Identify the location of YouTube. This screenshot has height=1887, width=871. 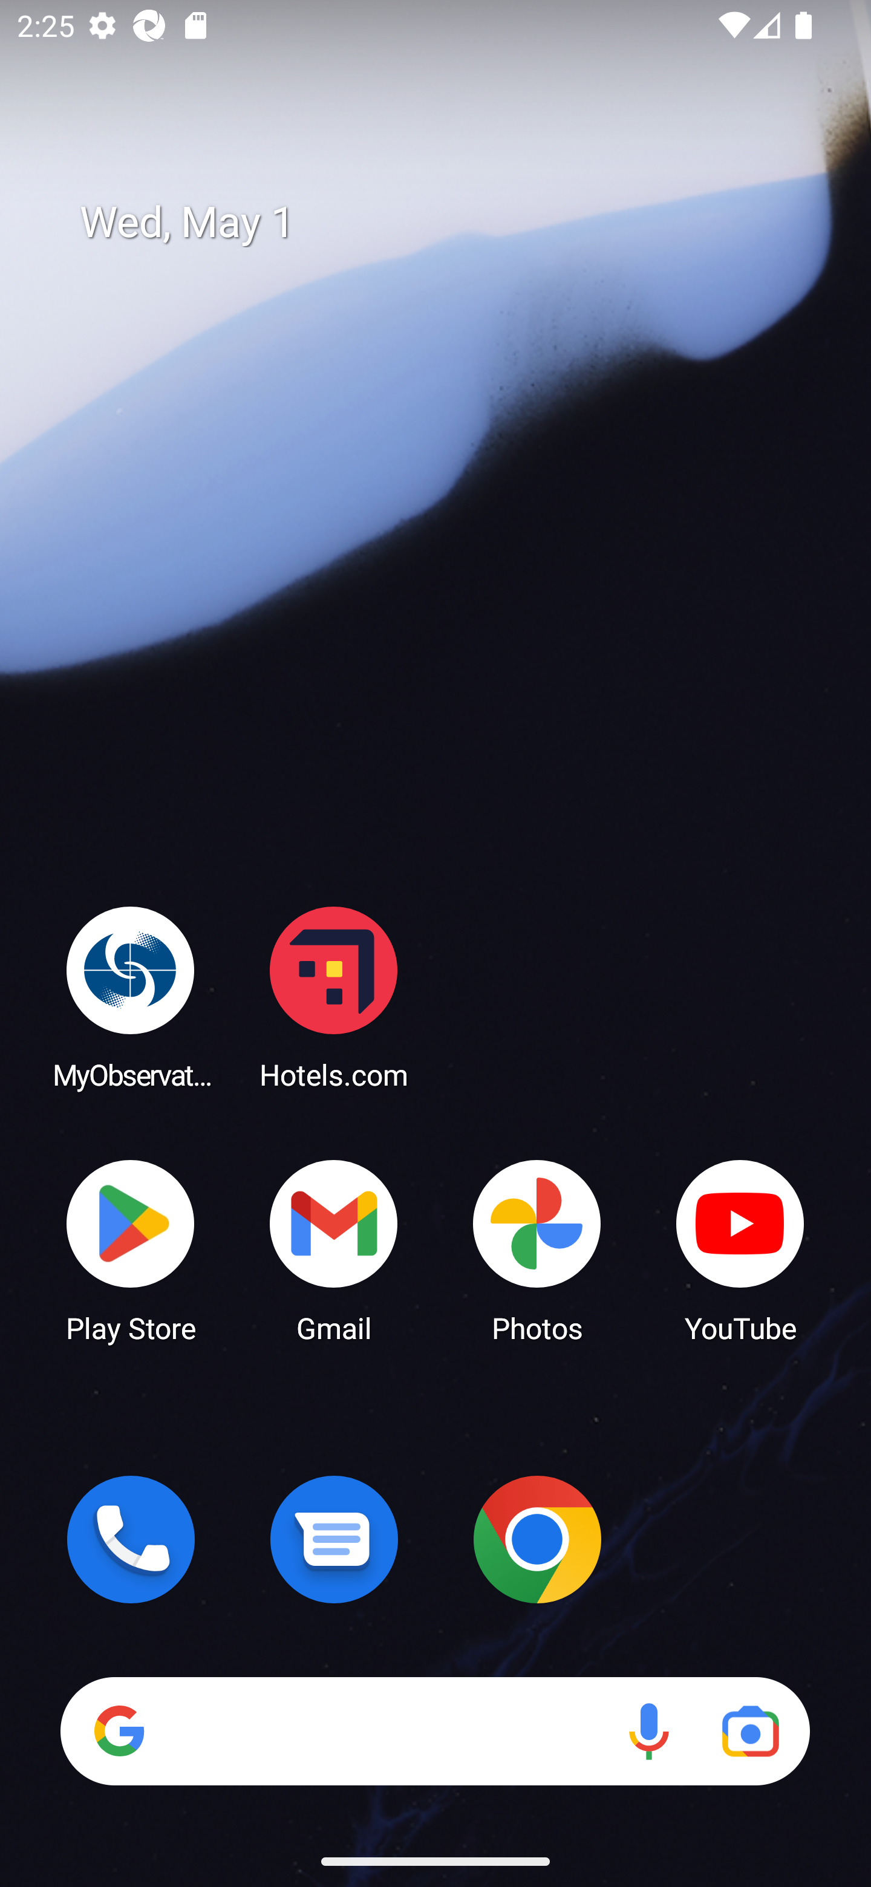
(740, 1250).